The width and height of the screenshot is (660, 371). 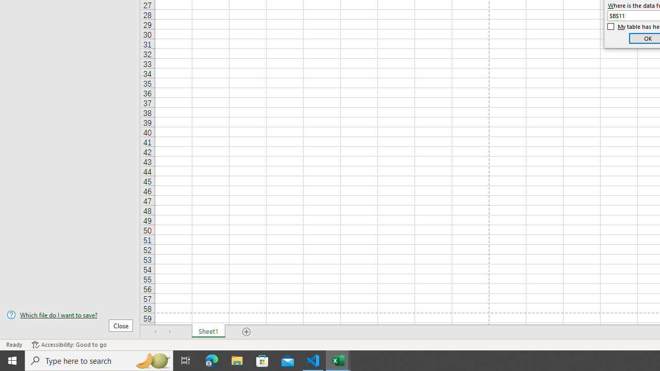 What do you see at coordinates (70, 315) in the screenshot?
I see `Which file do I want to save?` at bounding box center [70, 315].